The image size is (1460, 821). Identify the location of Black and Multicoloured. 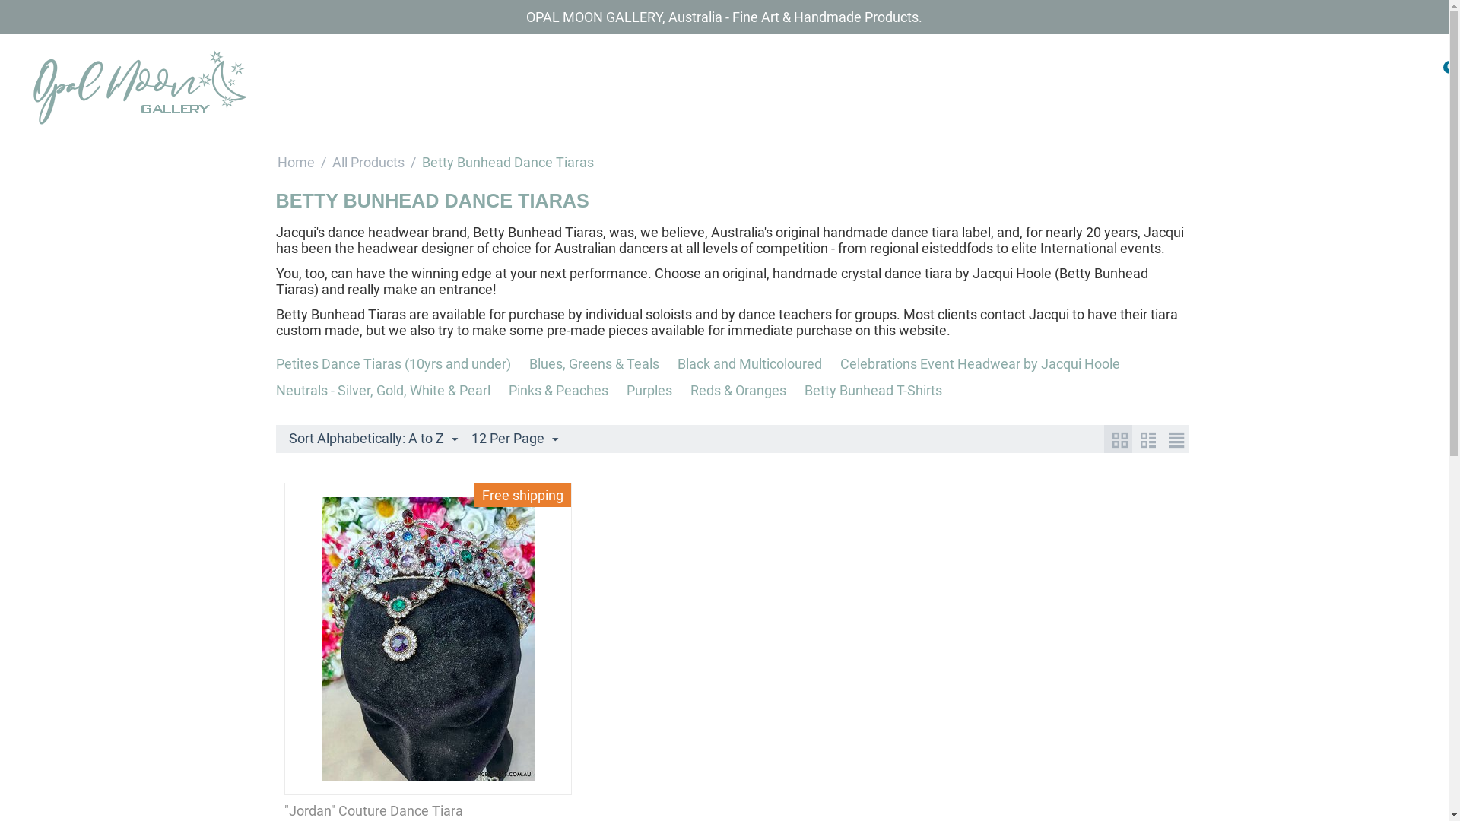
(749, 363).